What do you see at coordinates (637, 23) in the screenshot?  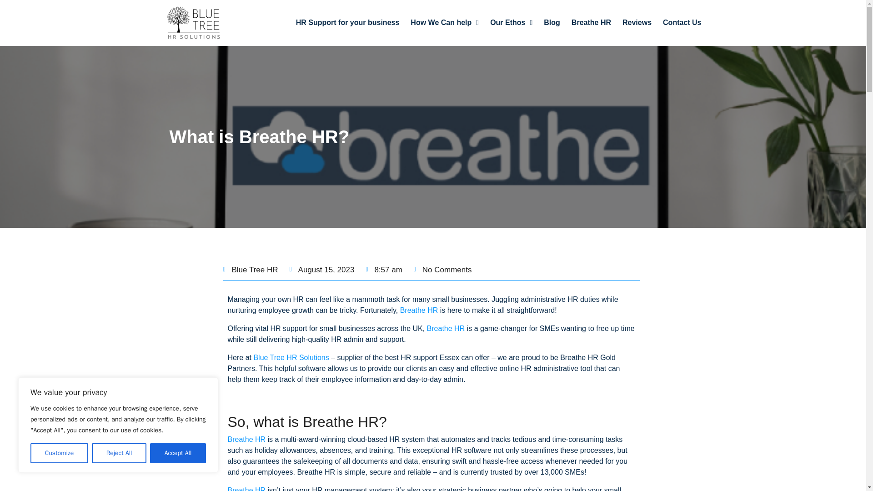 I see `Reviews` at bounding box center [637, 23].